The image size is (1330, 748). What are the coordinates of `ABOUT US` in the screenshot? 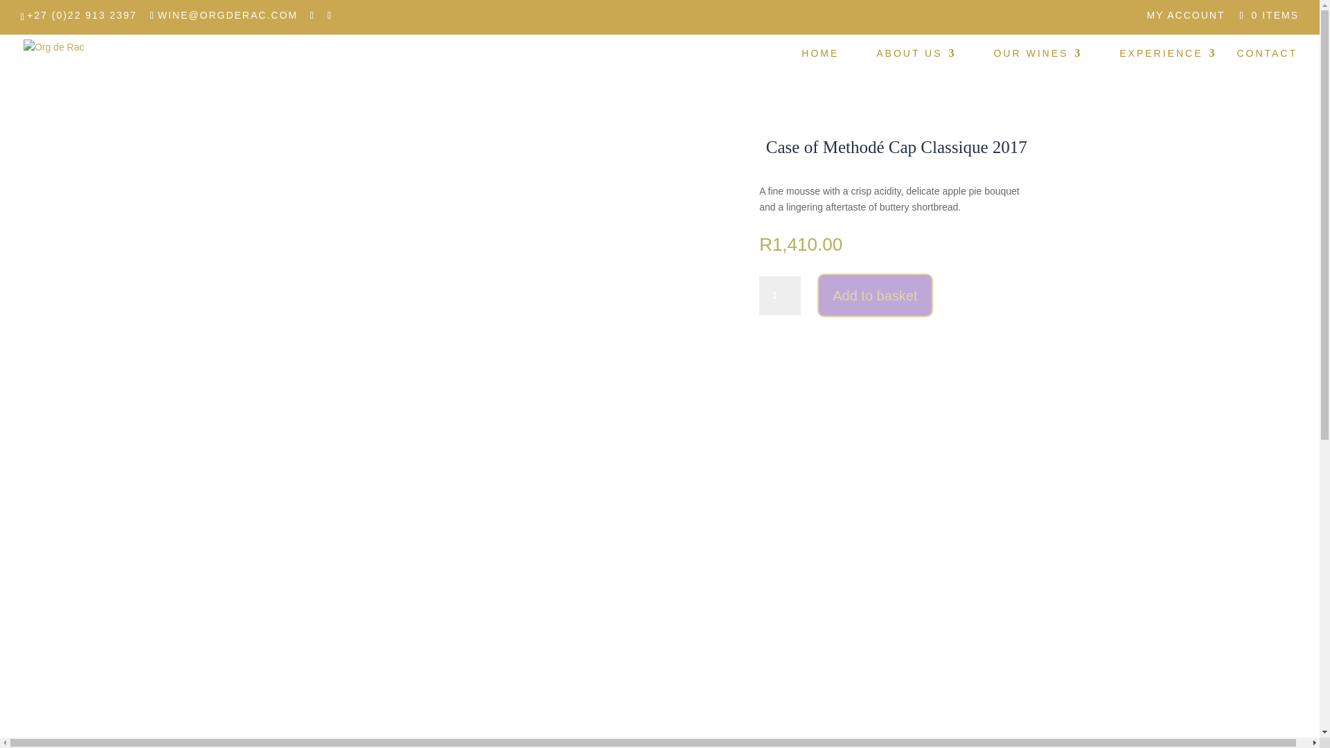 It's located at (916, 67).